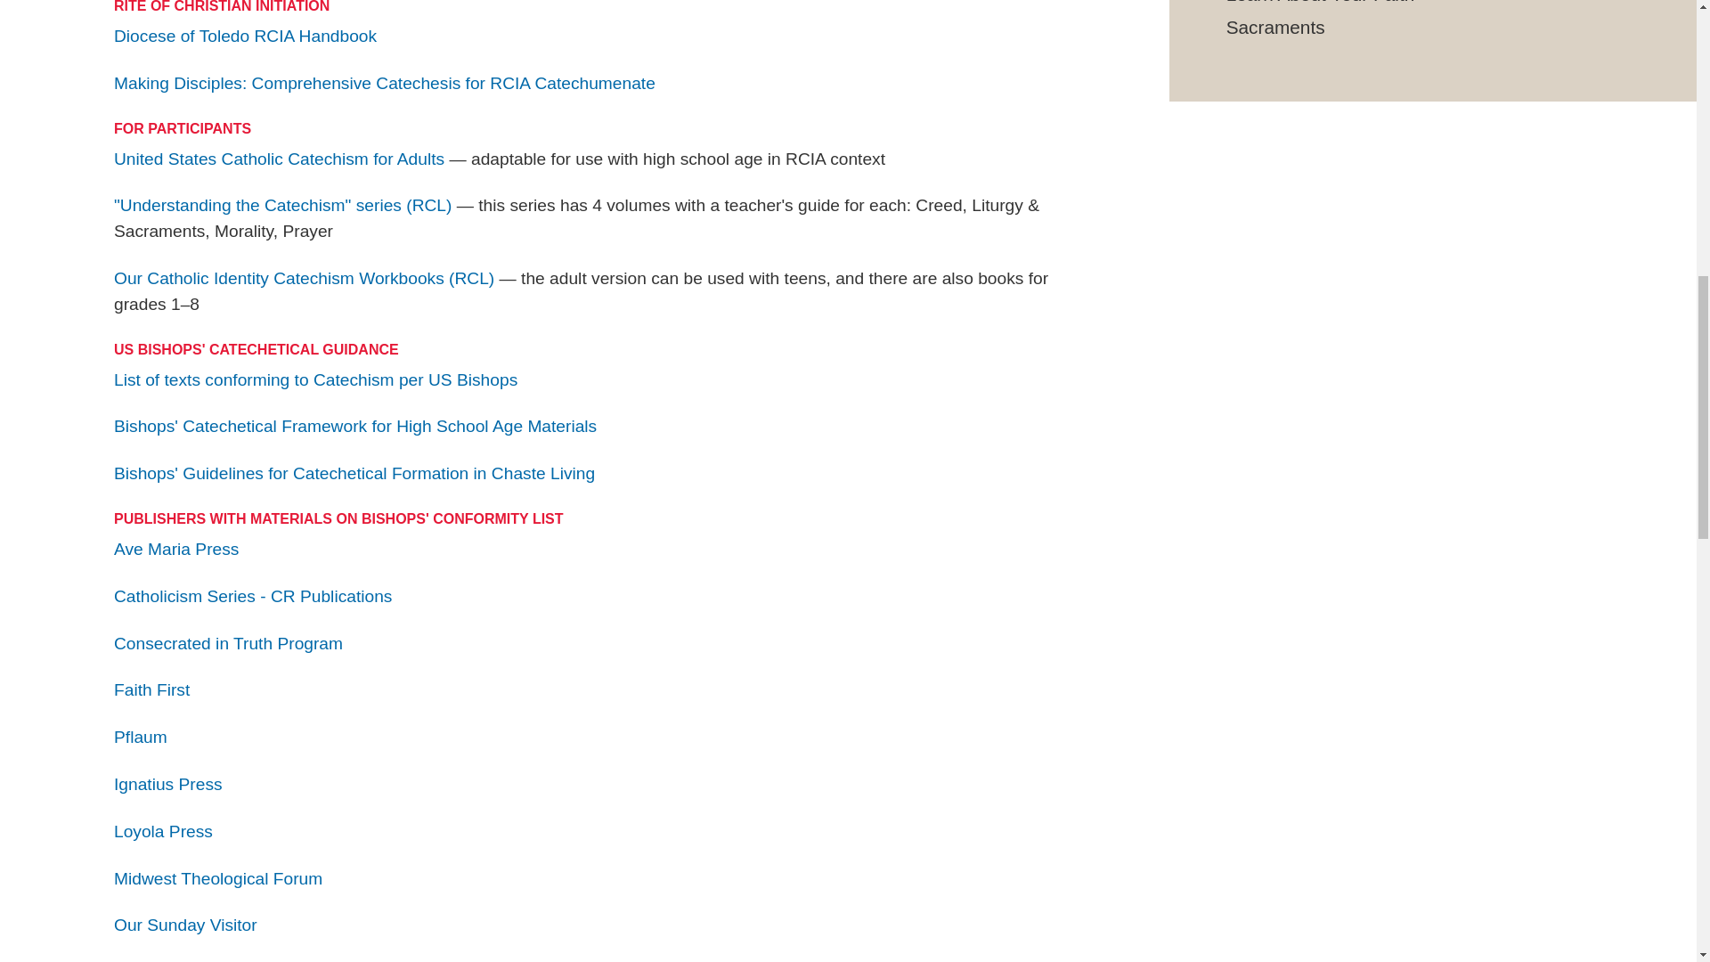 The height and width of the screenshot is (962, 1710). Describe the element at coordinates (253, 597) in the screenshot. I see `Catholicism Series - CR Publications` at that location.